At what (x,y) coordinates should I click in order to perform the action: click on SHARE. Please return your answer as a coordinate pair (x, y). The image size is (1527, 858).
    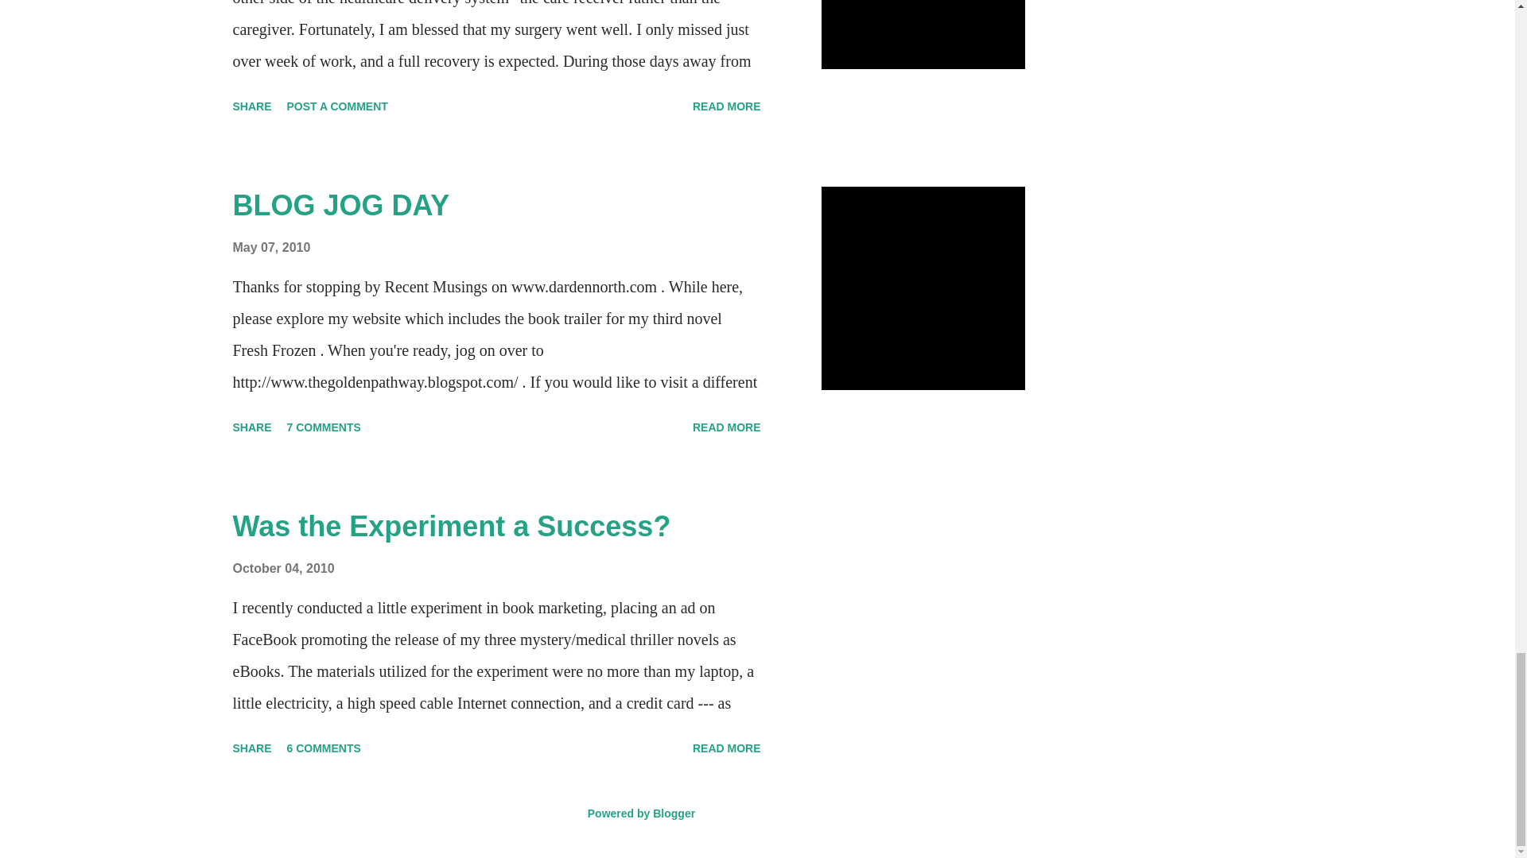
    Looking at the image, I should click on (251, 748).